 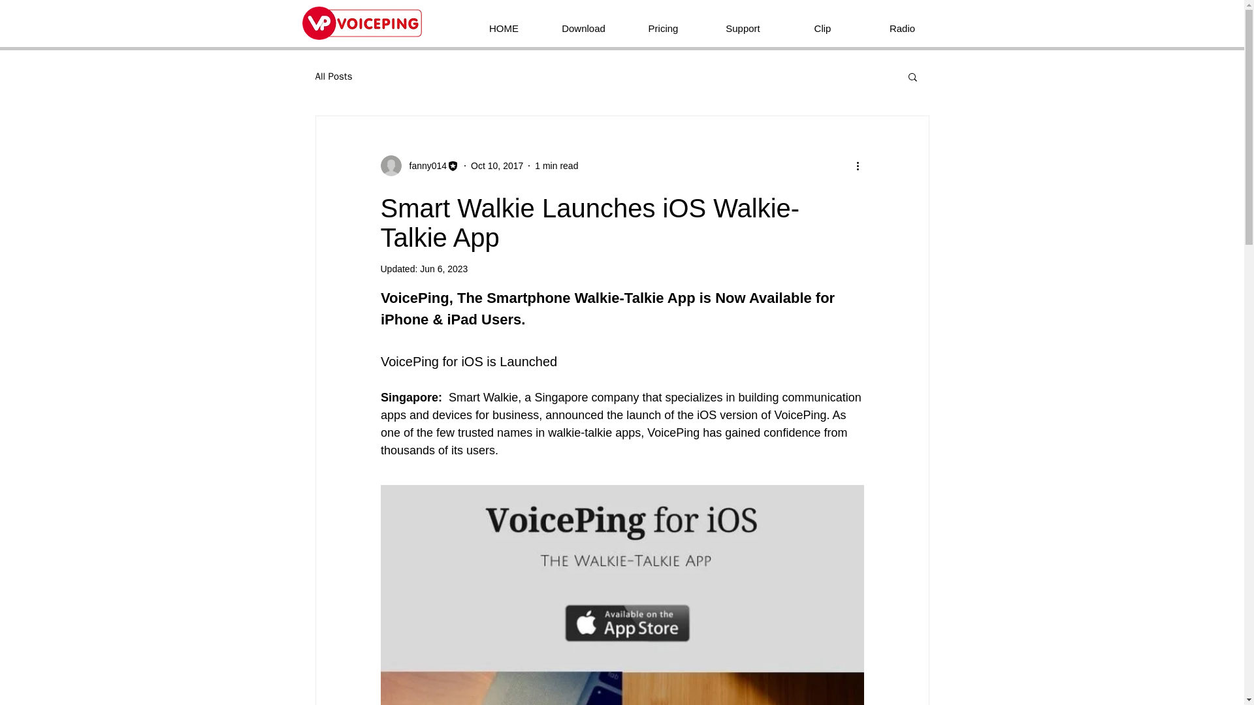 I want to click on Clip, so click(x=822, y=22).